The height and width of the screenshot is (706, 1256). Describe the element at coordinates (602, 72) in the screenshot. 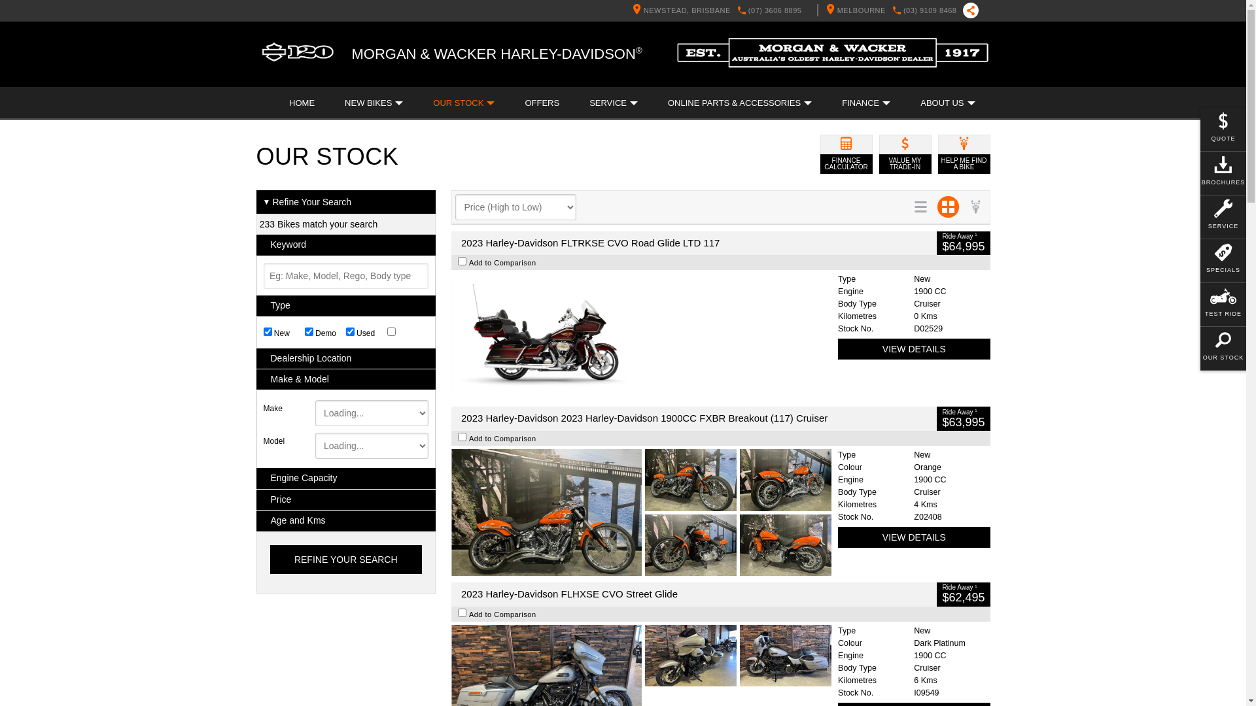

I see `APPLY ONLINE` at that location.